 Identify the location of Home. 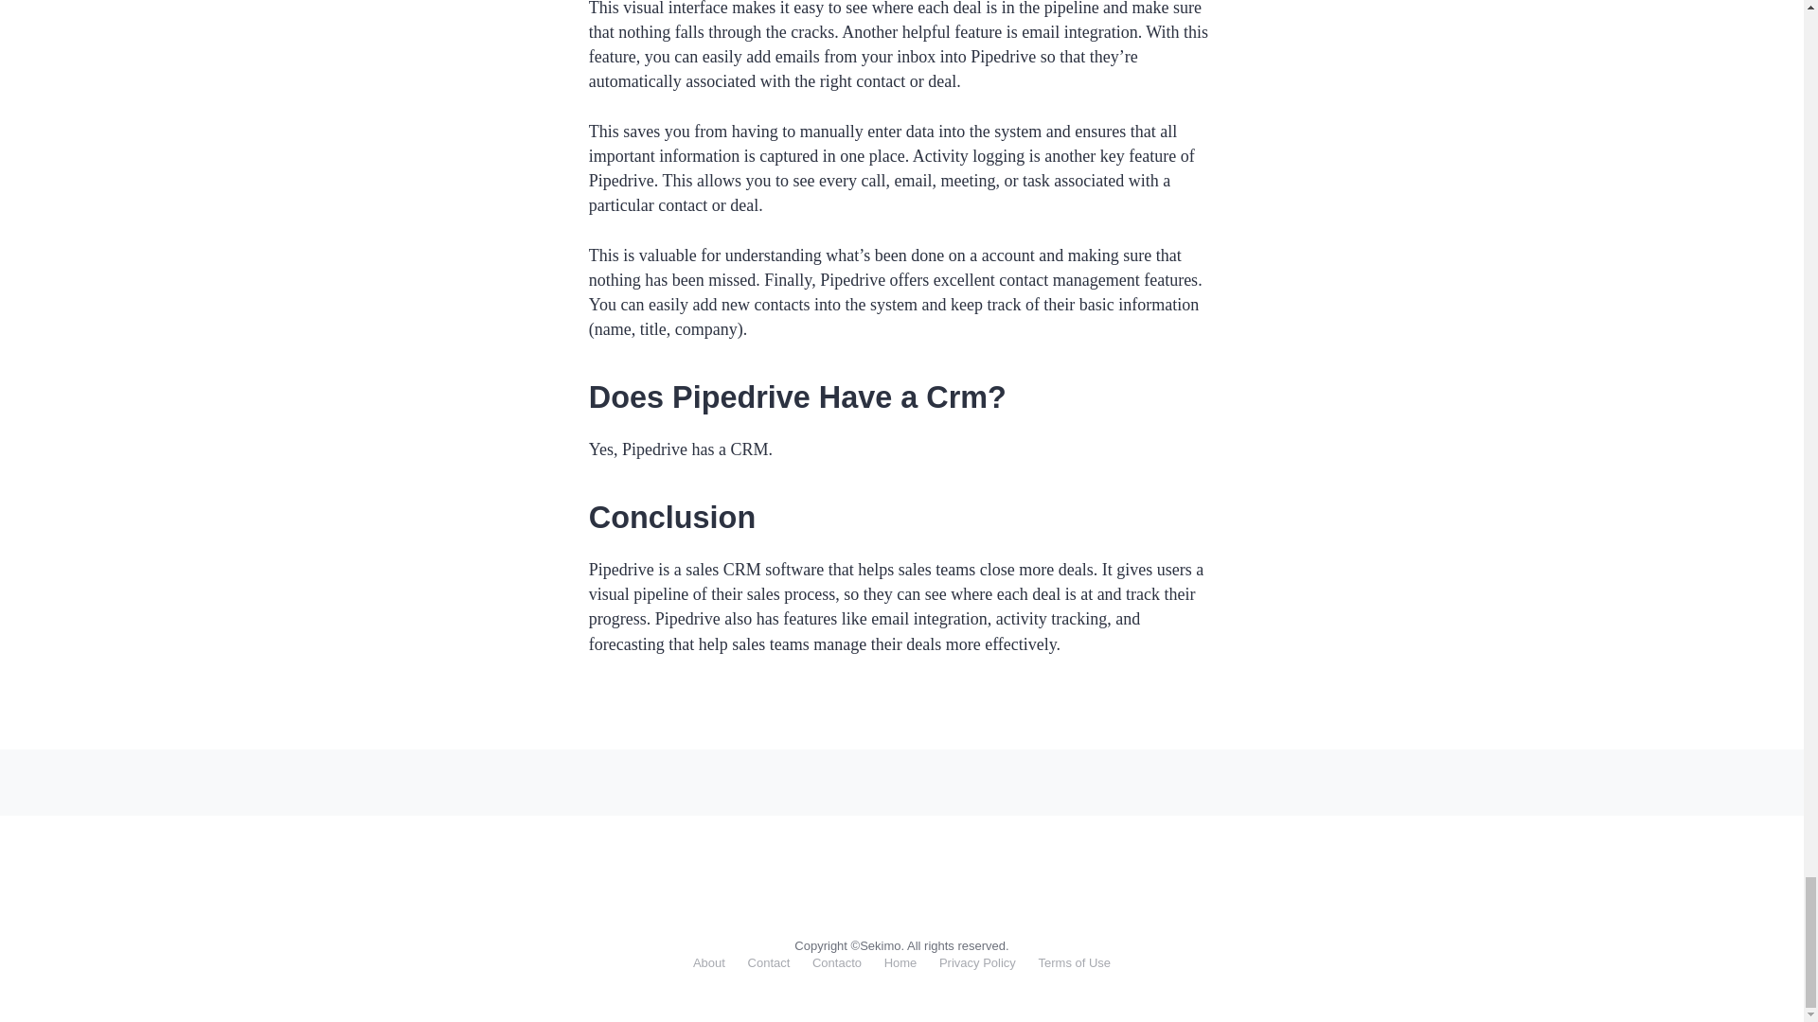
(900, 961).